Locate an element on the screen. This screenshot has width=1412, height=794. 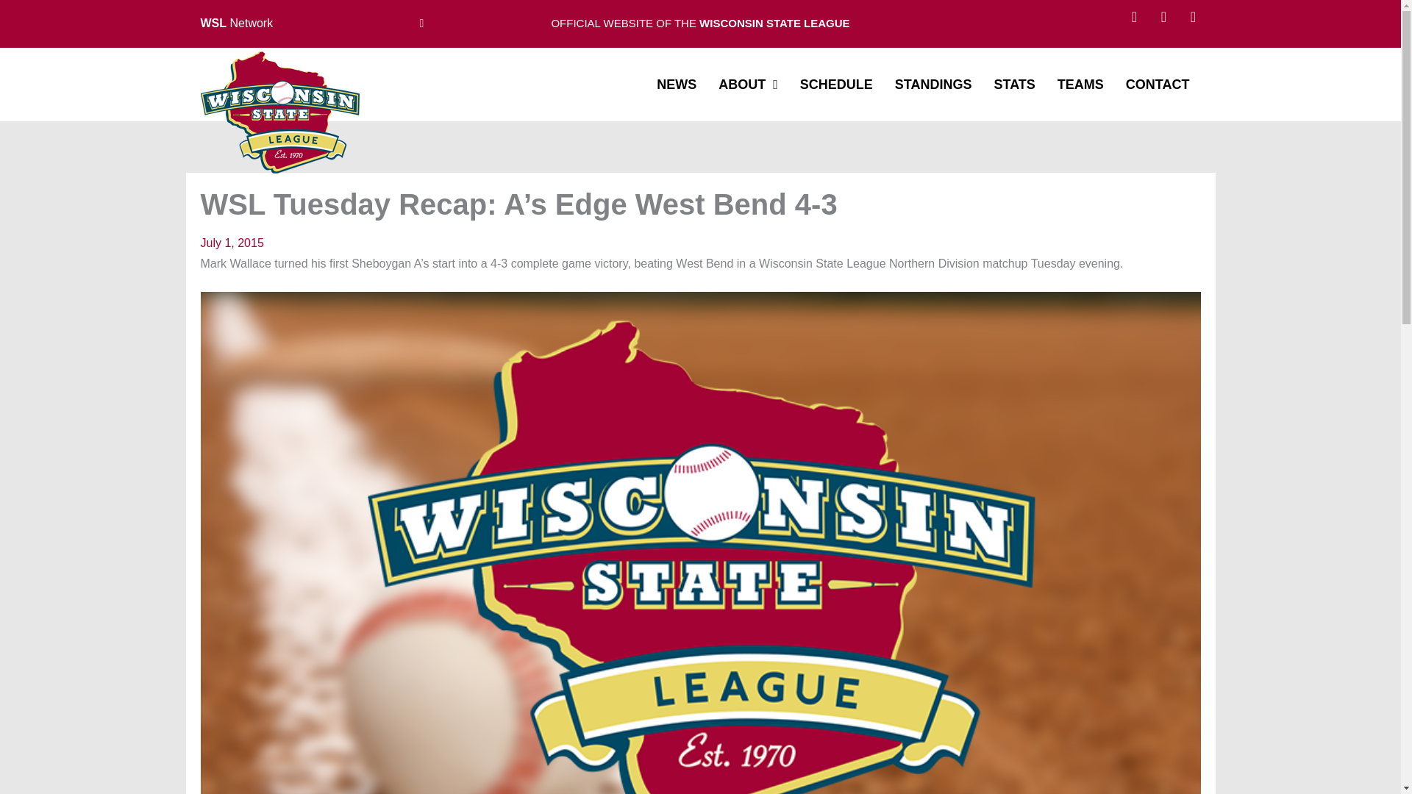
TEAMS is located at coordinates (1081, 84).